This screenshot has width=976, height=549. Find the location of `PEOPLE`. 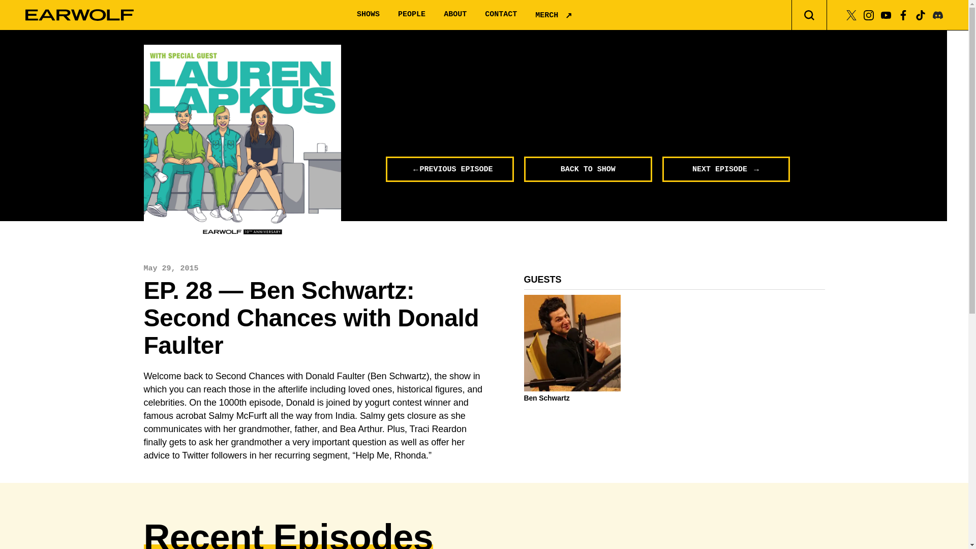

PEOPLE is located at coordinates (412, 14).